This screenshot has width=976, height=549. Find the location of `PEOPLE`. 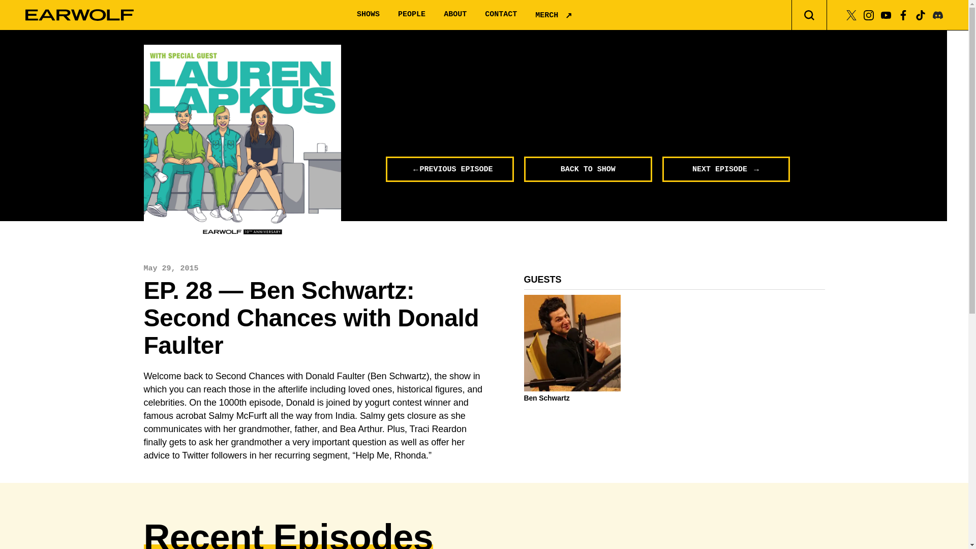

PEOPLE is located at coordinates (412, 14).